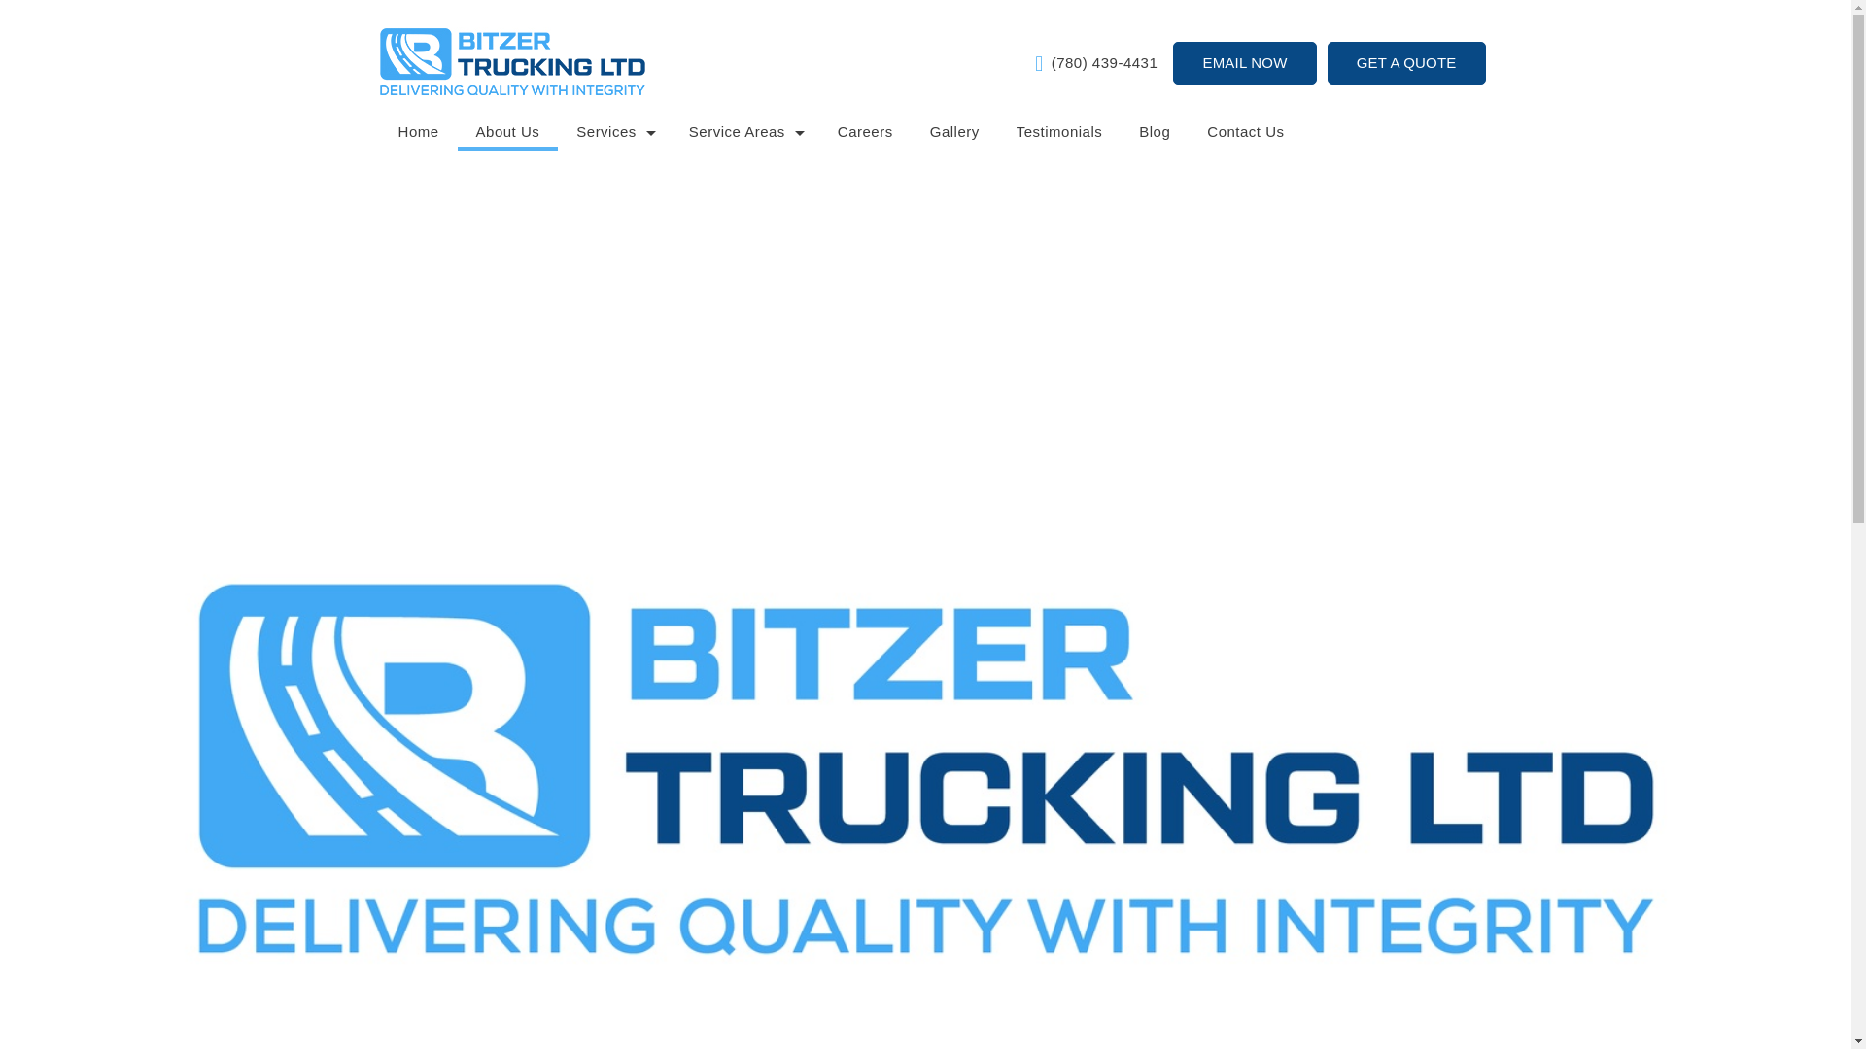 This screenshot has height=1049, width=1866. I want to click on Gallery, so click(954, 133).